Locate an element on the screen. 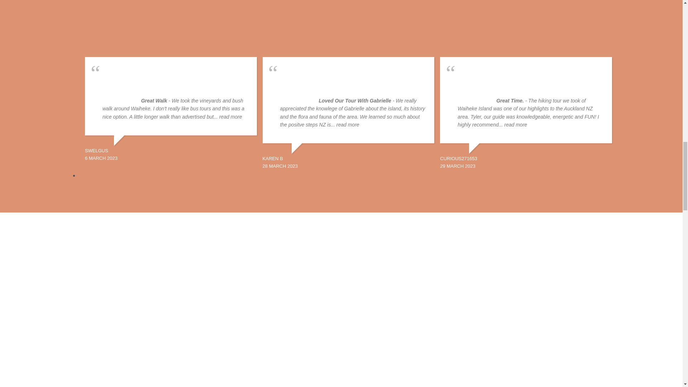  ... read more is located at coordinates (513, 125).